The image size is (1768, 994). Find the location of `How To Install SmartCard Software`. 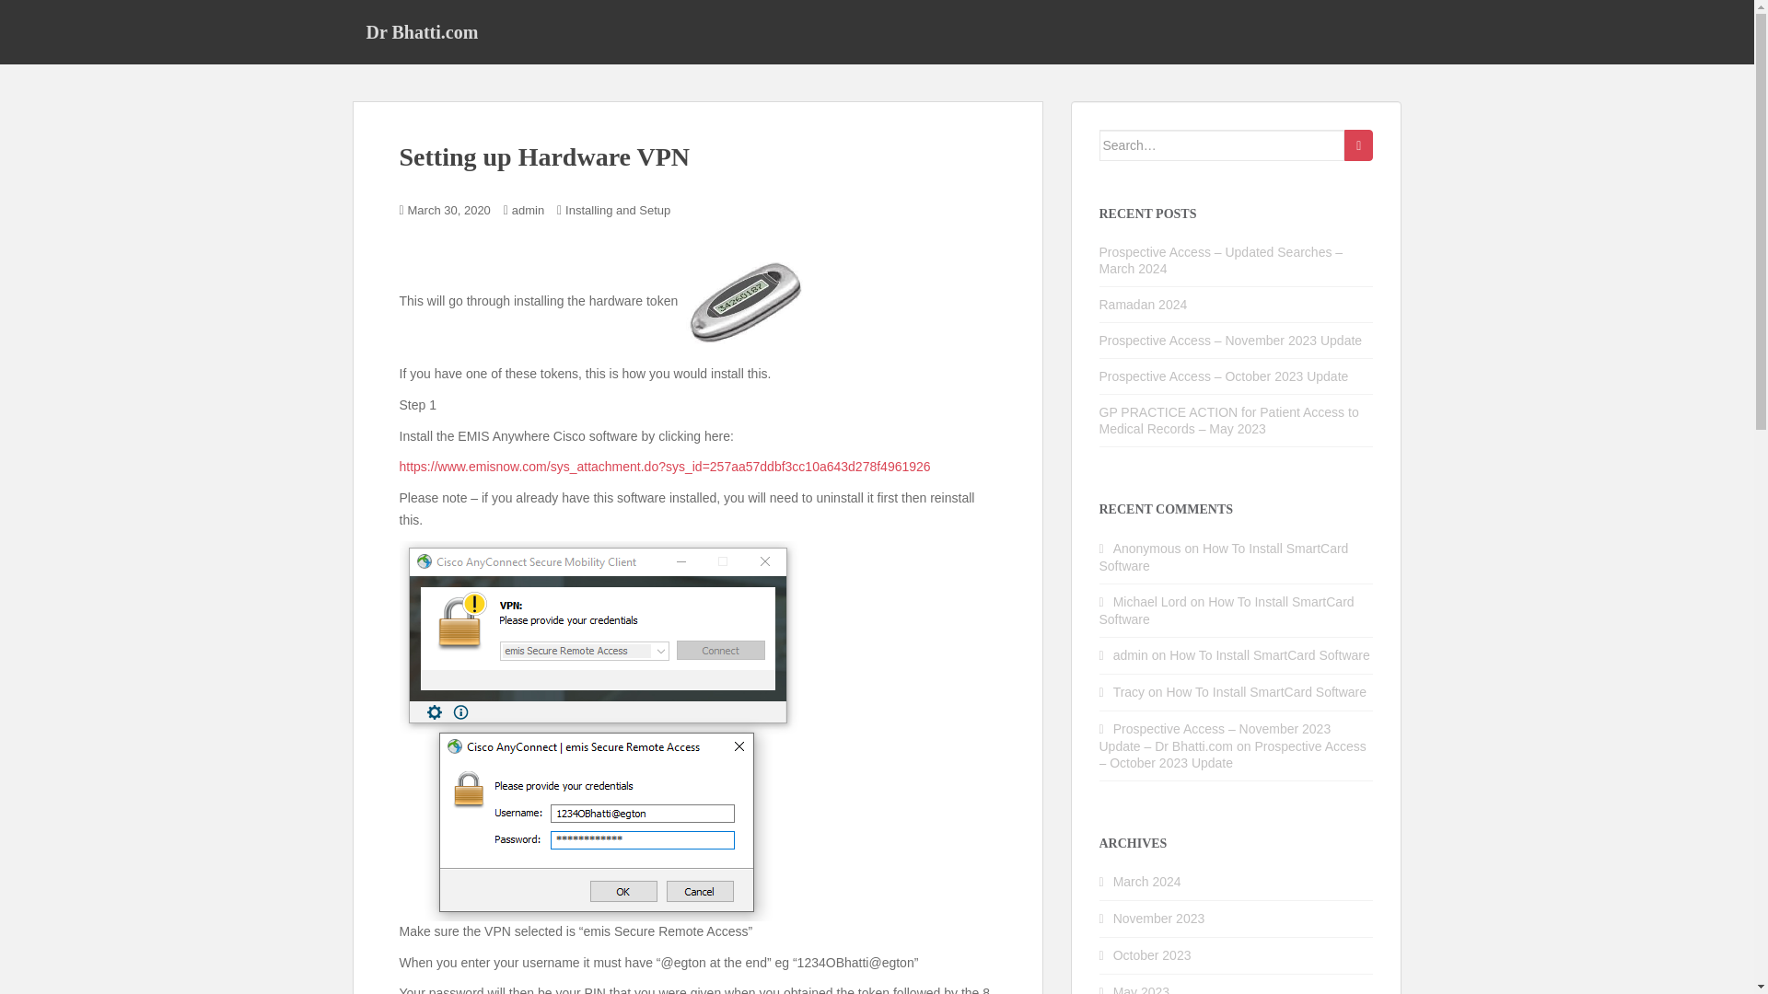

How To Install SmartCard Software is located at coordinates (1227, 610).